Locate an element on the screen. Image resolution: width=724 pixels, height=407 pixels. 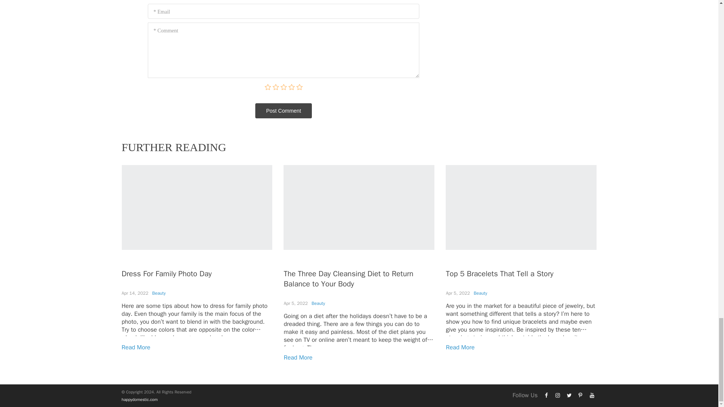
Beauty is located at coordinates (318, 303).